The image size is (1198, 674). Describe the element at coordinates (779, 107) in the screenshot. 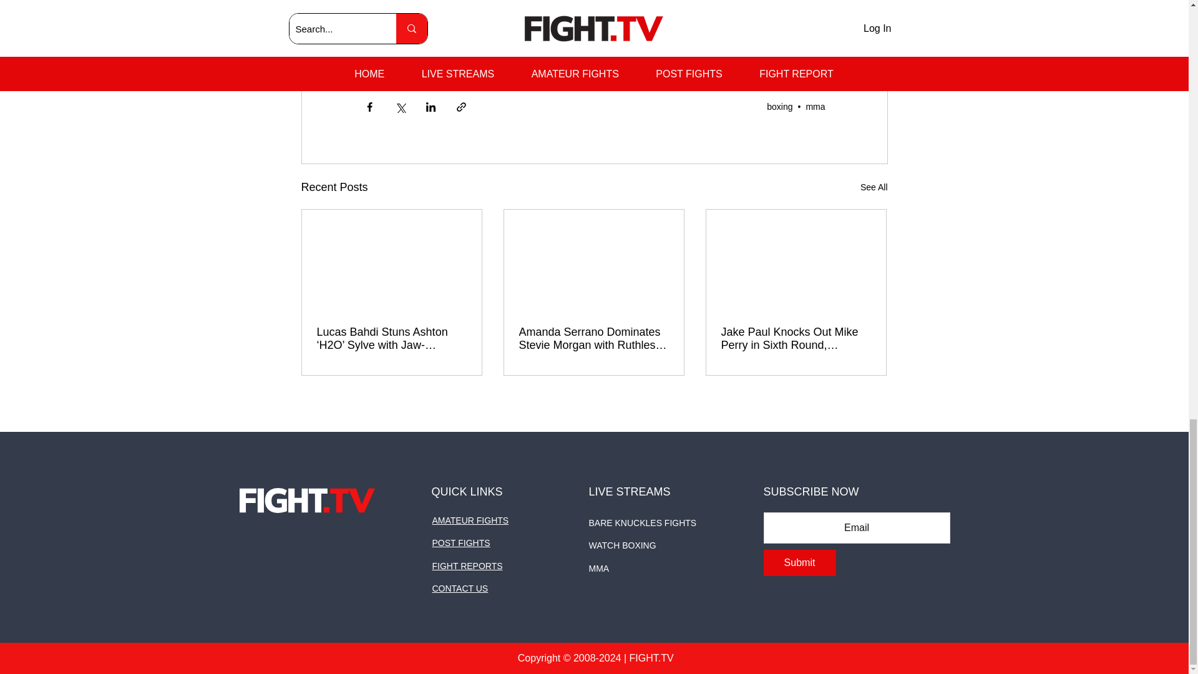

I see `boxing` at that location.